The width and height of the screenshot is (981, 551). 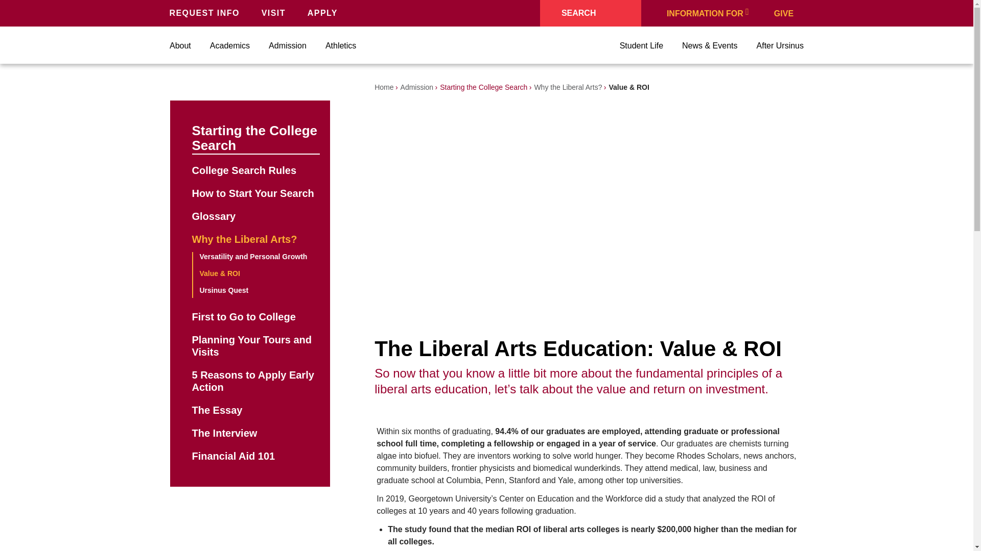 I want to click on GIVE, so click(x=789, y=13).